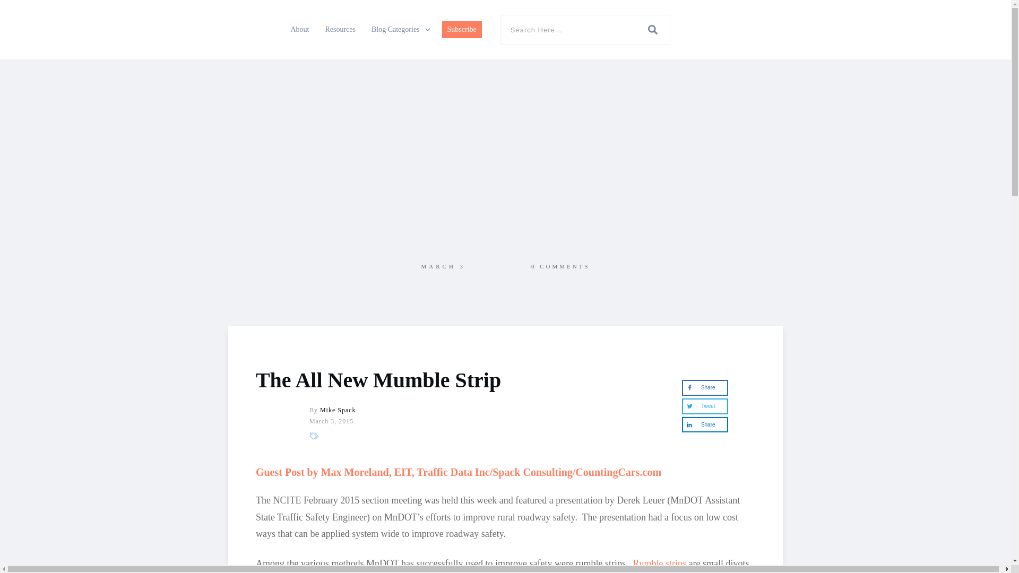 Image resolution: width=1019 pixels, height=573 pixels. I want to click on About, so click(299, 30).